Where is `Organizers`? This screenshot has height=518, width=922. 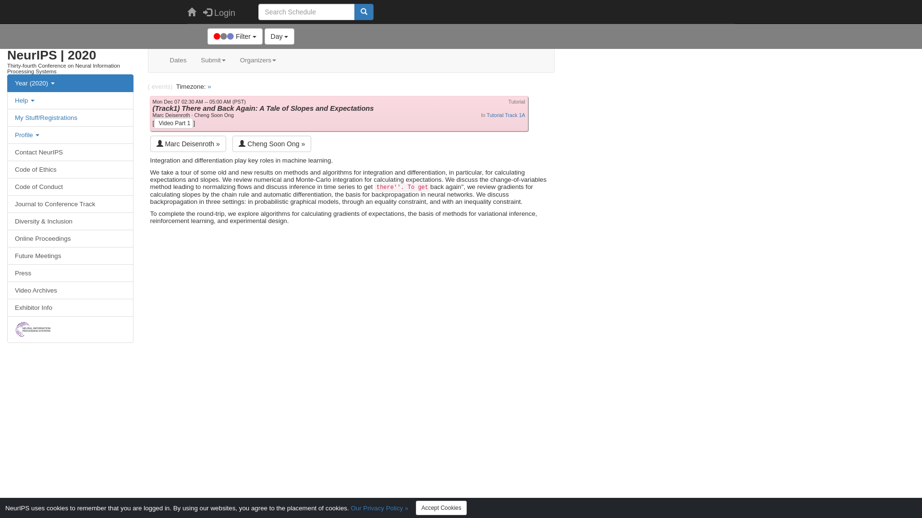
Organizers is located at coordinates (258, 60).